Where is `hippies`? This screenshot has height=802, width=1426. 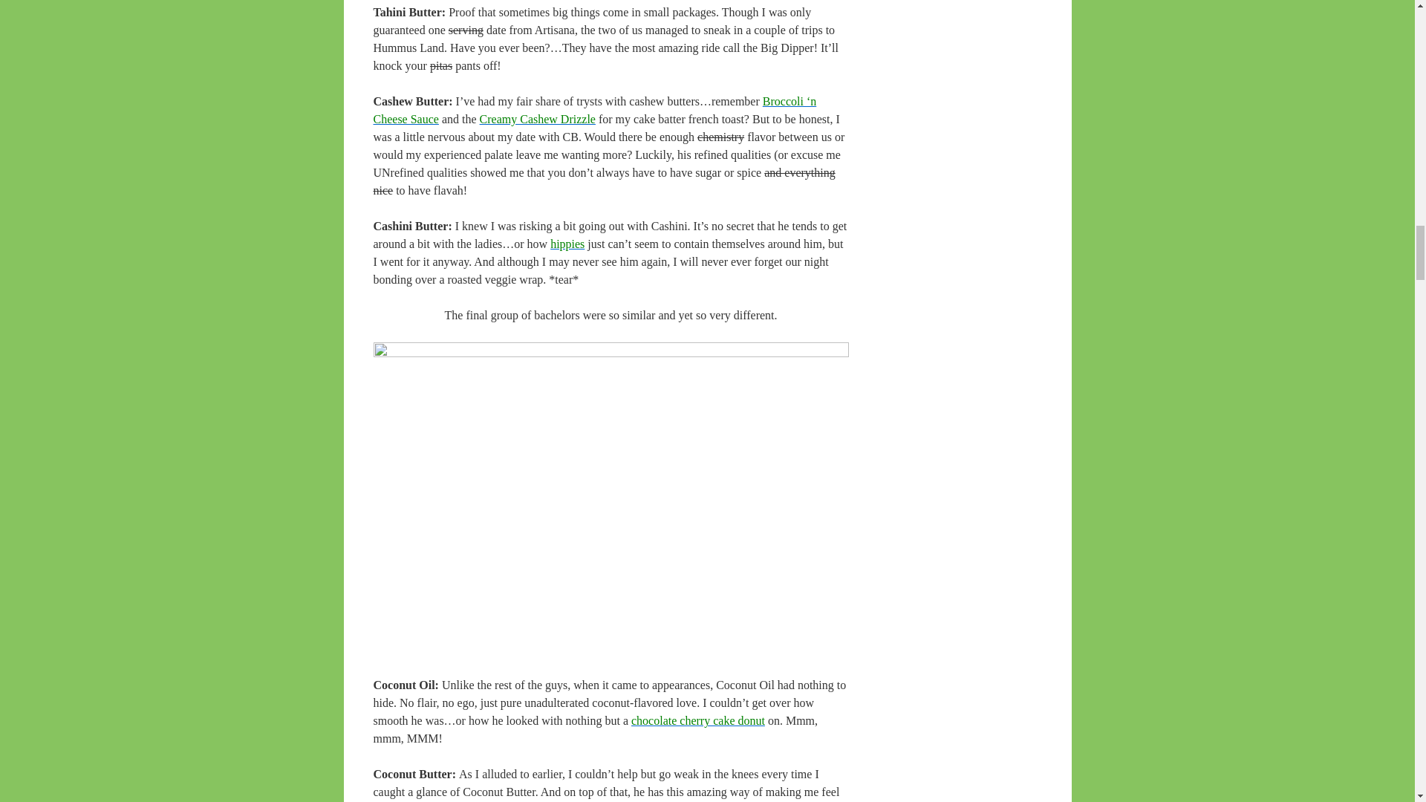
hippies is located at coordinates (567, 244).